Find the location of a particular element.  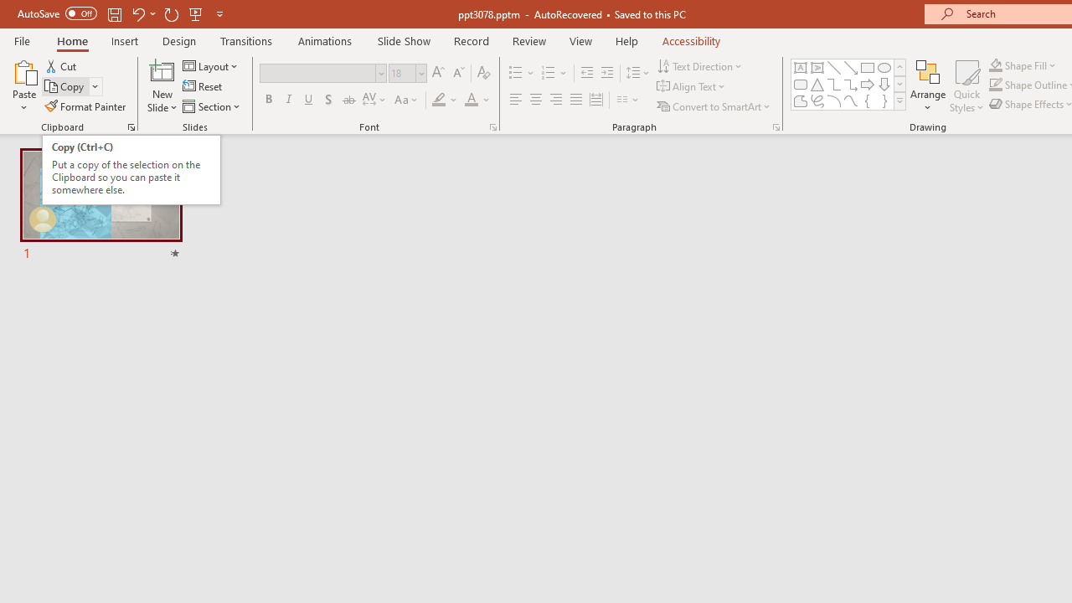

AutoSave is located at coordinates (57, 13).